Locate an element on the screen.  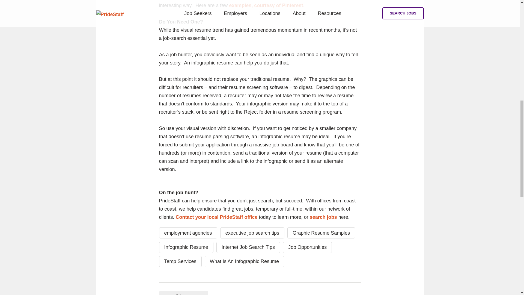
examples, courtesy of Pinterest is located at coordinates (266, 5).